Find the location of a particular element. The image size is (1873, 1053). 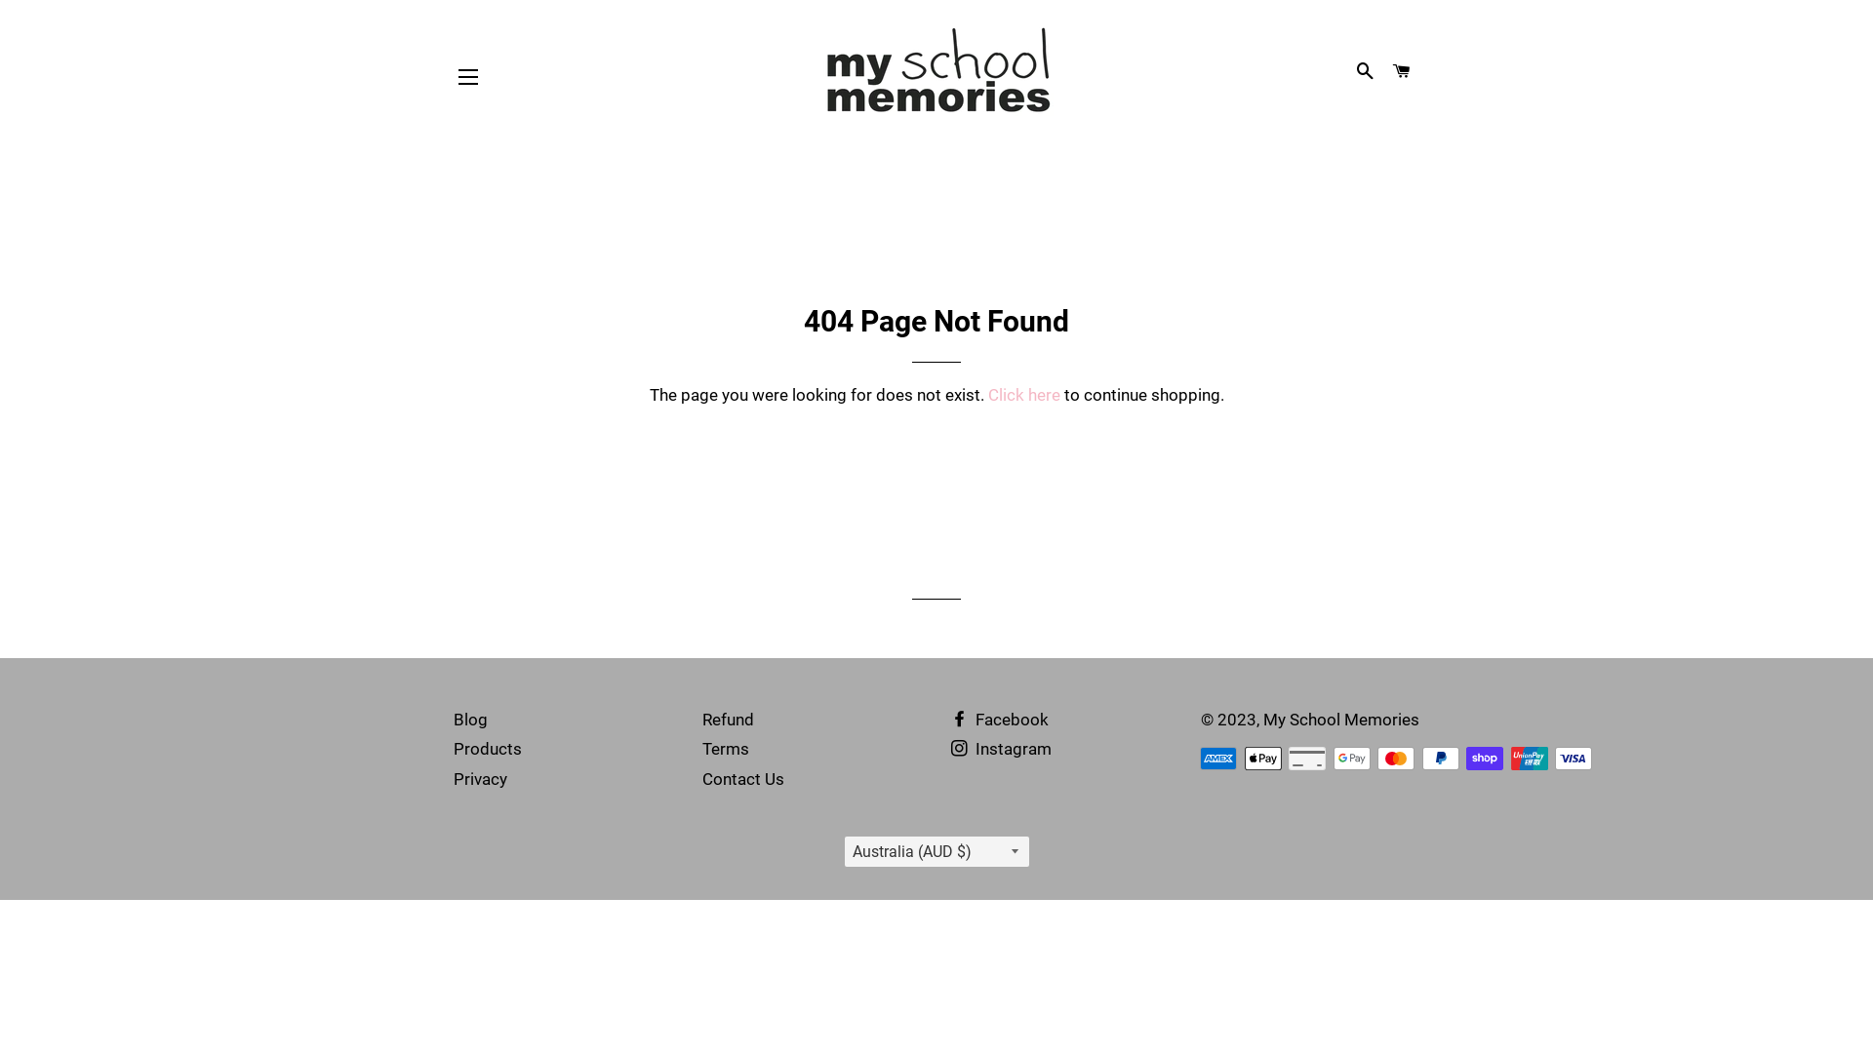

Click here is located at coordinates (1023, 395).